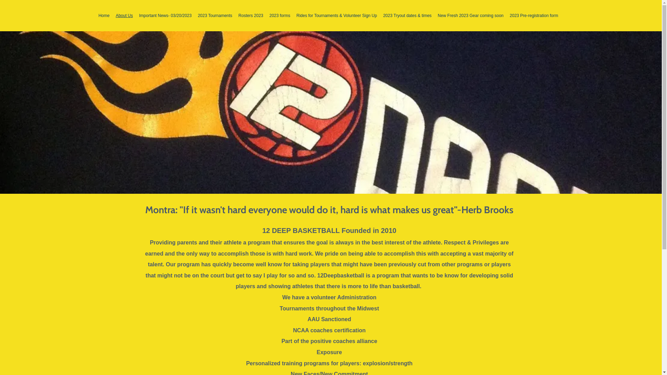 The image size is (667, 375). Describe the element at coordinates (280, 16) in the screenshot. I see `2023 forms` at that location.